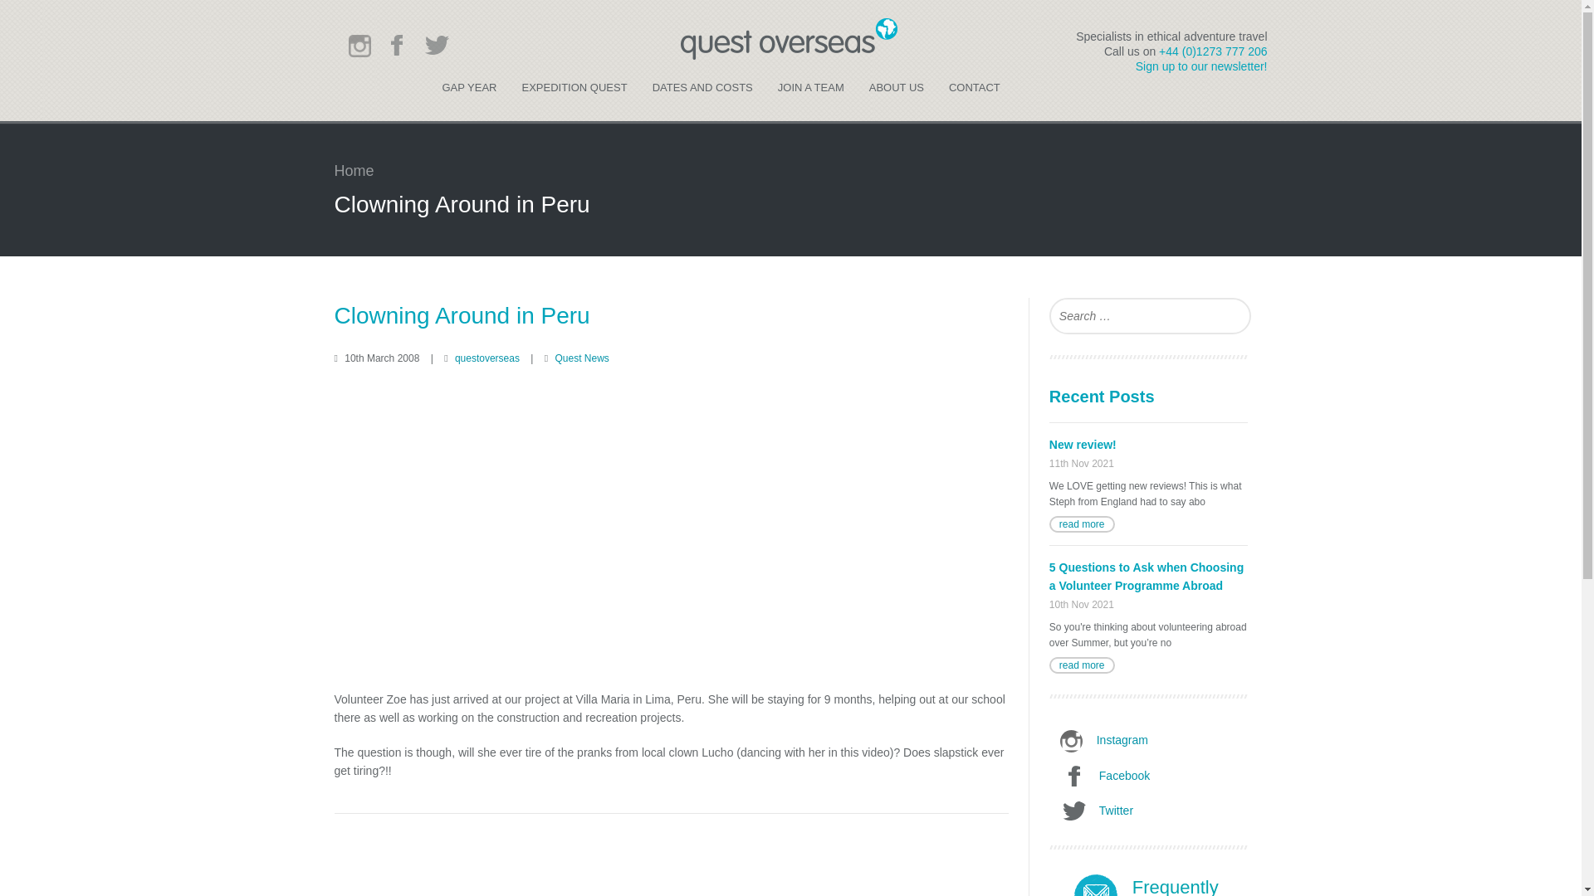 This screenshot has width=1594, height=896. Describe the element at coordinates (487, 358) in the screenshot. I see `Home` at that location.